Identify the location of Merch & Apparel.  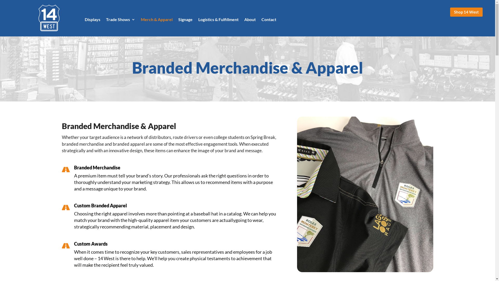
(157, 21).